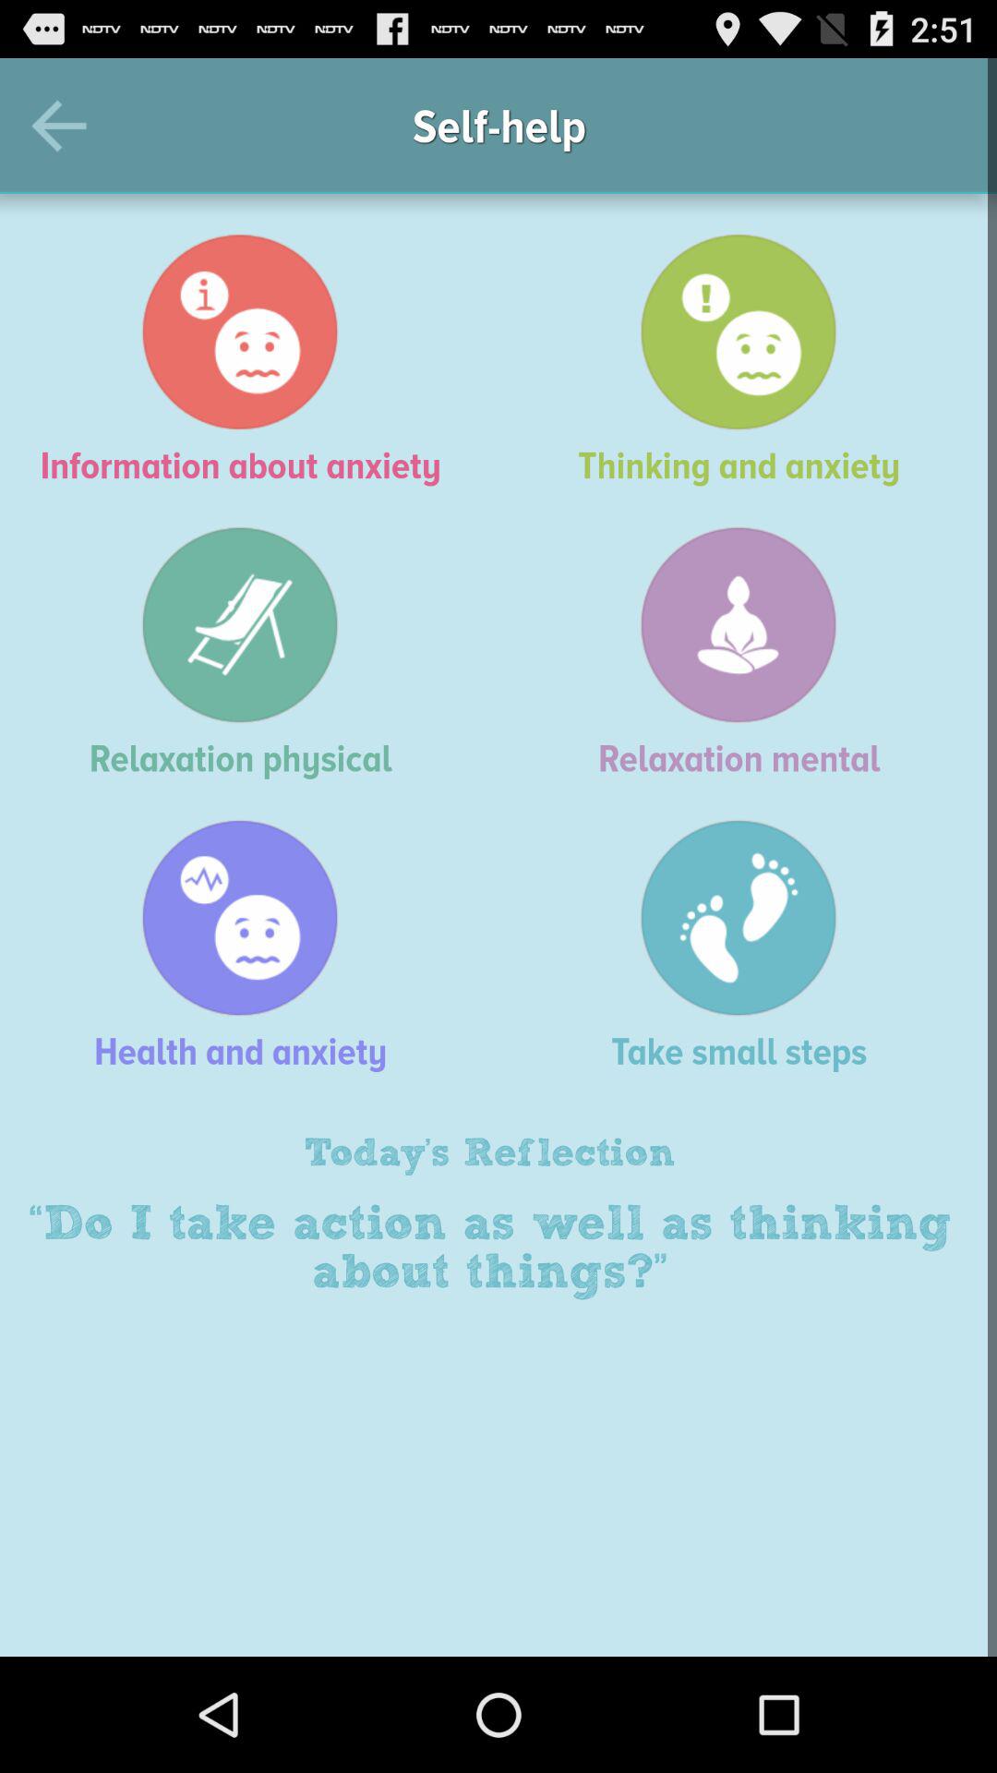 The height and width of the screenshot is (1773, 997). Describe the element at coordinates (67, 126) in the screenshot. I see `press the icon above the information about anxiety item` at that location.